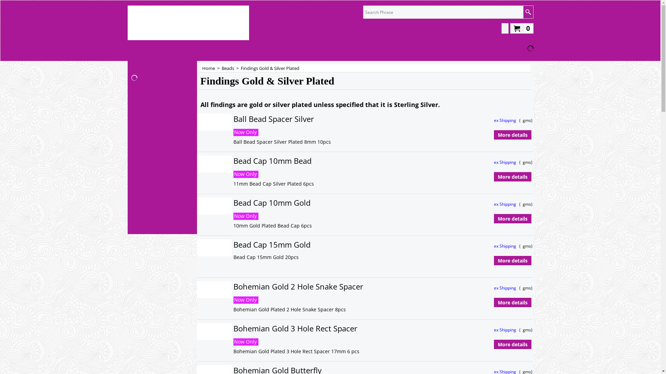 This screenshot has height=374, width=666. I want to click on Bead Cap 10mm Bead, so click(332, 161).